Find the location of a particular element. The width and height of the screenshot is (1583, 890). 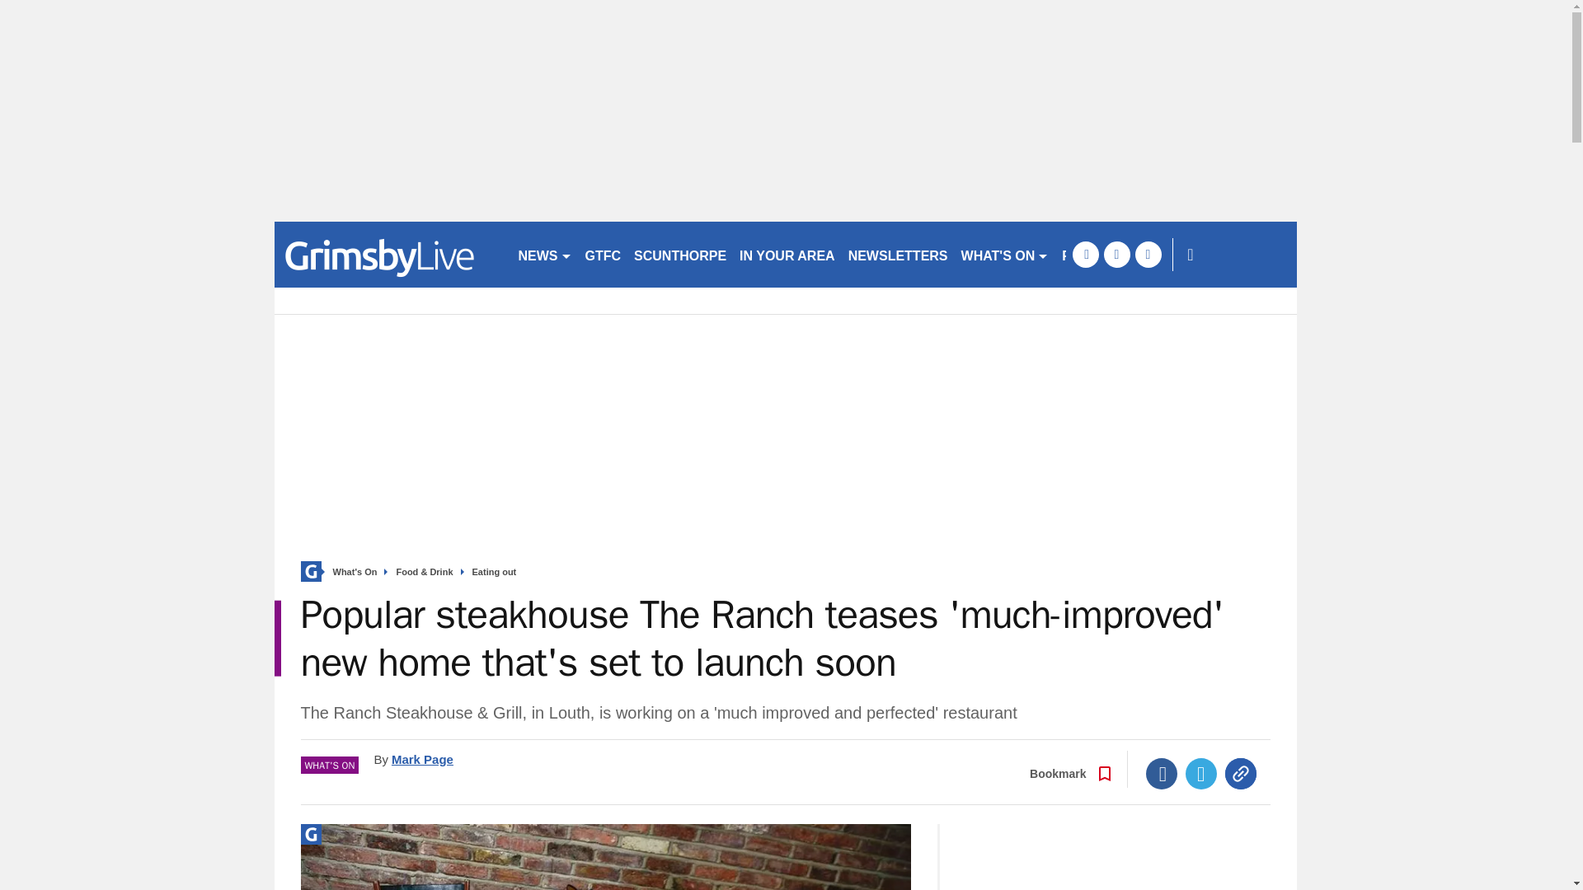

facebook is located at coordinates (1085, 254).